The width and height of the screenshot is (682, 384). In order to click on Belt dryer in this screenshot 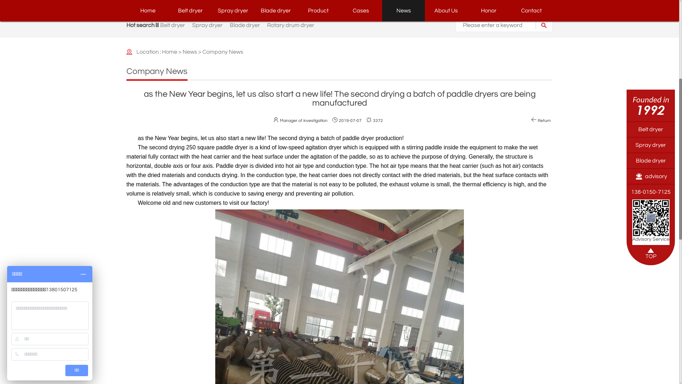, I will do `click(190, 198)`.